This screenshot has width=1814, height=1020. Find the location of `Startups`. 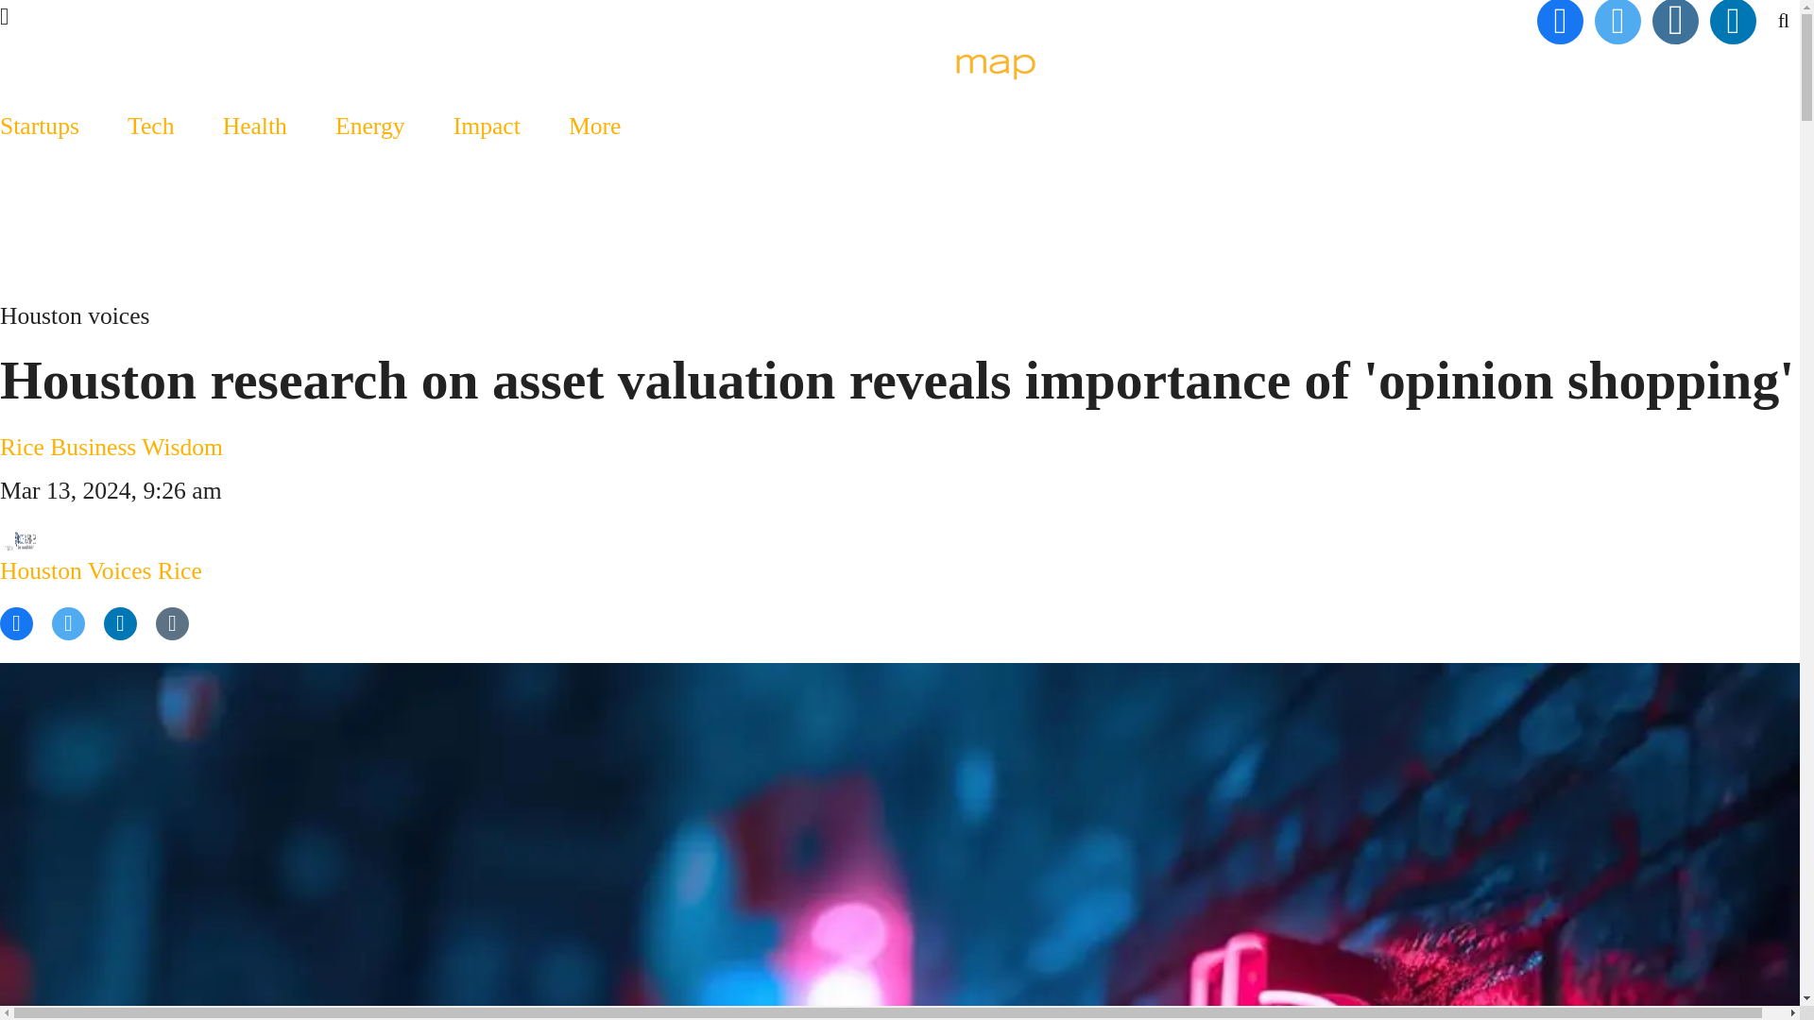

Startups is located at coordinates (51, 126).